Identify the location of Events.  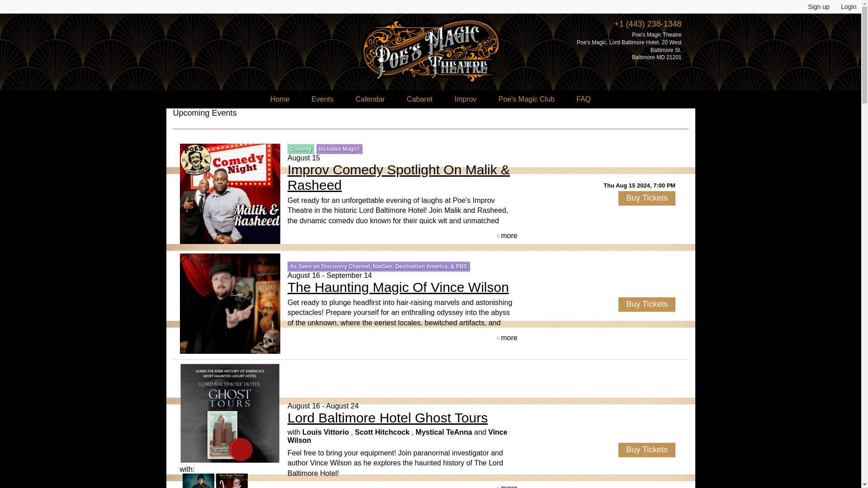
(322, 99).